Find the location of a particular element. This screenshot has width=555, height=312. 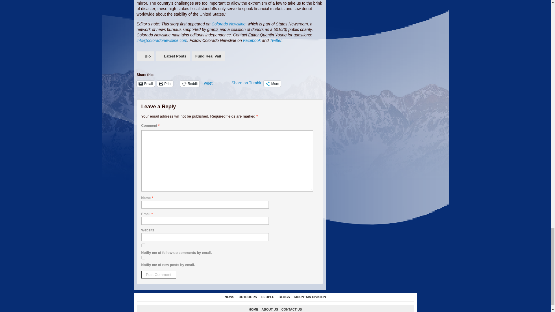

Post Comment is located at coordinates (158, 274).